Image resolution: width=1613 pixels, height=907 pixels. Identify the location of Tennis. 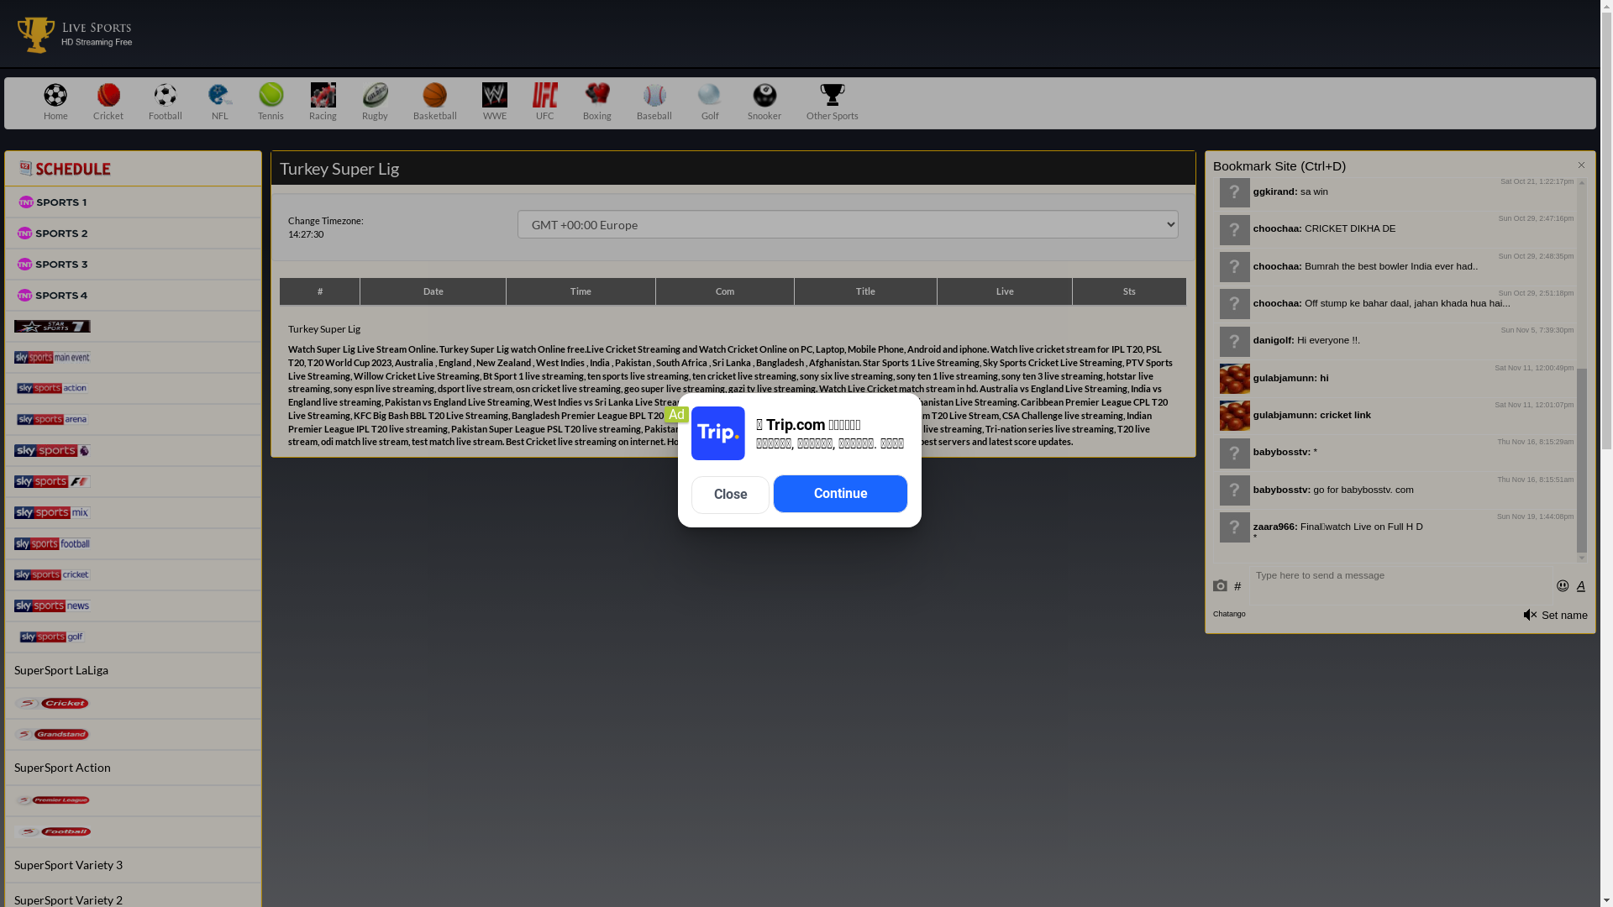
(271, 103).